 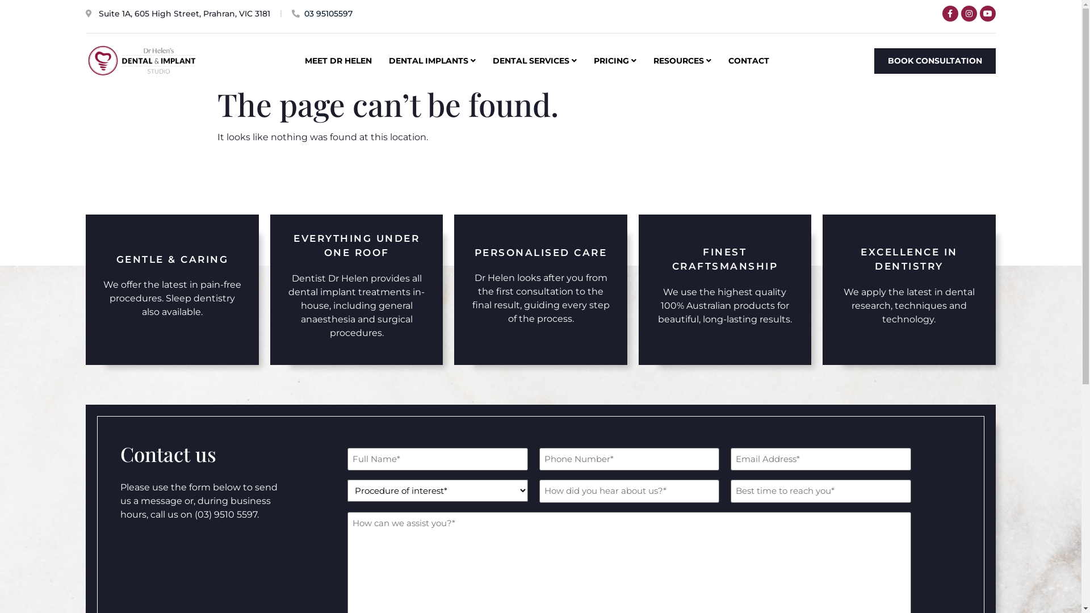 What do you see at coordinates (431, 60) in the screenshot?
I see `DENTAL IMPLANTS` at bounding box center [431, 60].